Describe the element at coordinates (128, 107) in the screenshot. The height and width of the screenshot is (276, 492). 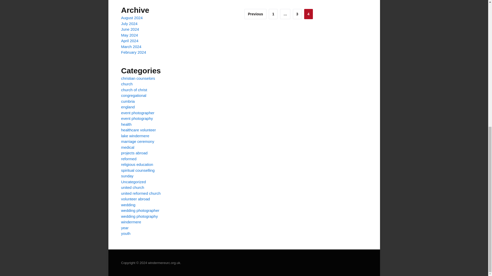
I see `england` at that location.